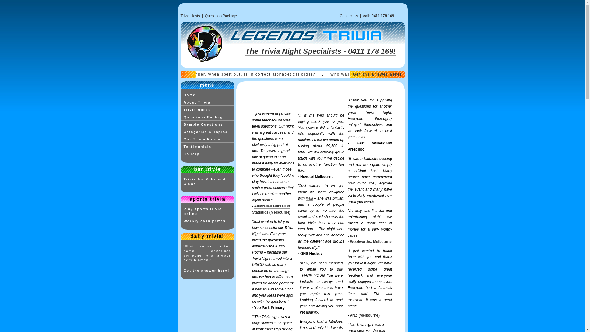  Describe the element at coordinates (376, 51) in the screenshot. I see `11 178 169!` at that location.